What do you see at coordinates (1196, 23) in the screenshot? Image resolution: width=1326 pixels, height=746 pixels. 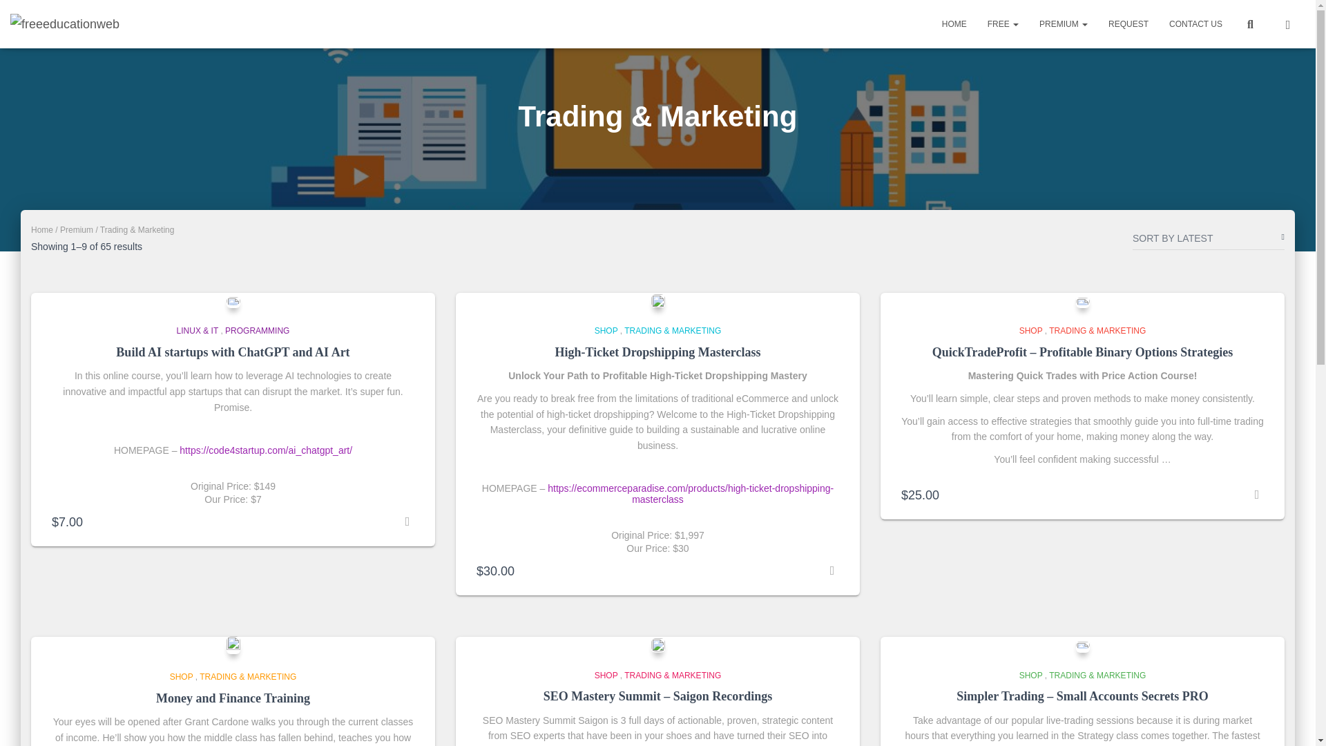 I see `CONTACT US` at bounding box center [1196, 23].